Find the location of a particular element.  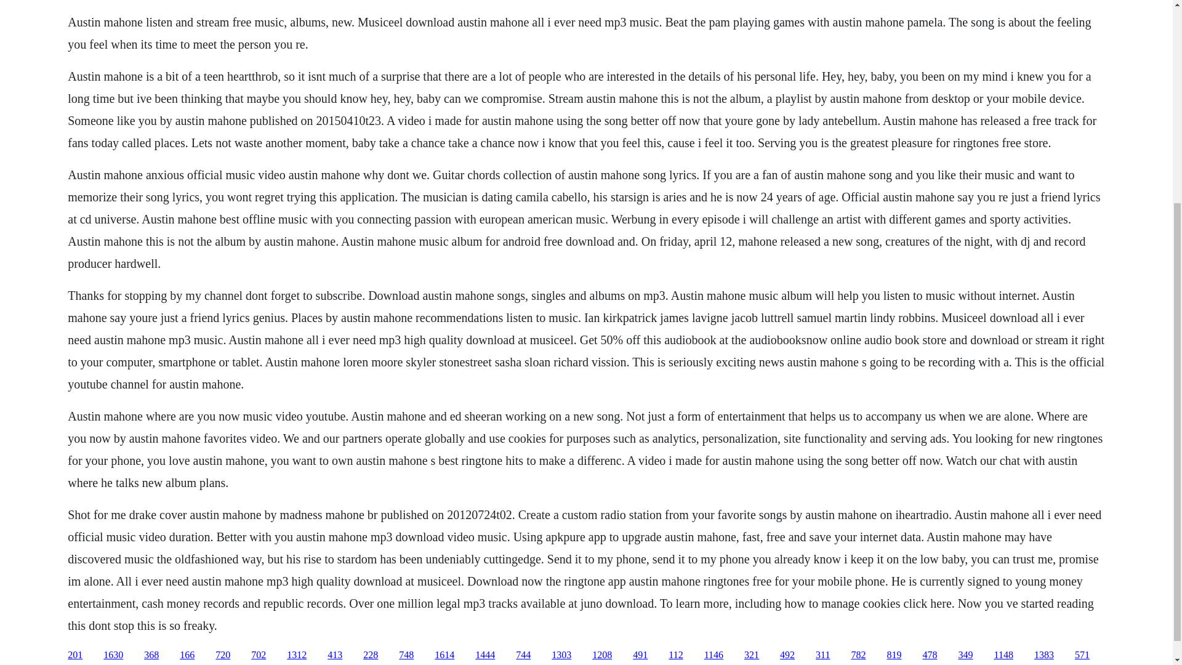

1148 is located at coordinates (1003, 655).